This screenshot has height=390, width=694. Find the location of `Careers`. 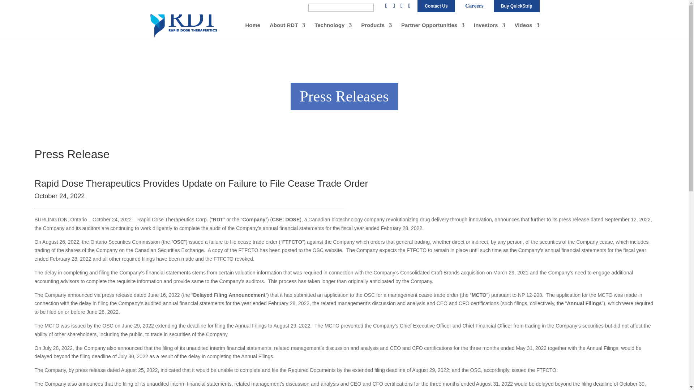

Careers is located at coordinates (474, 5).